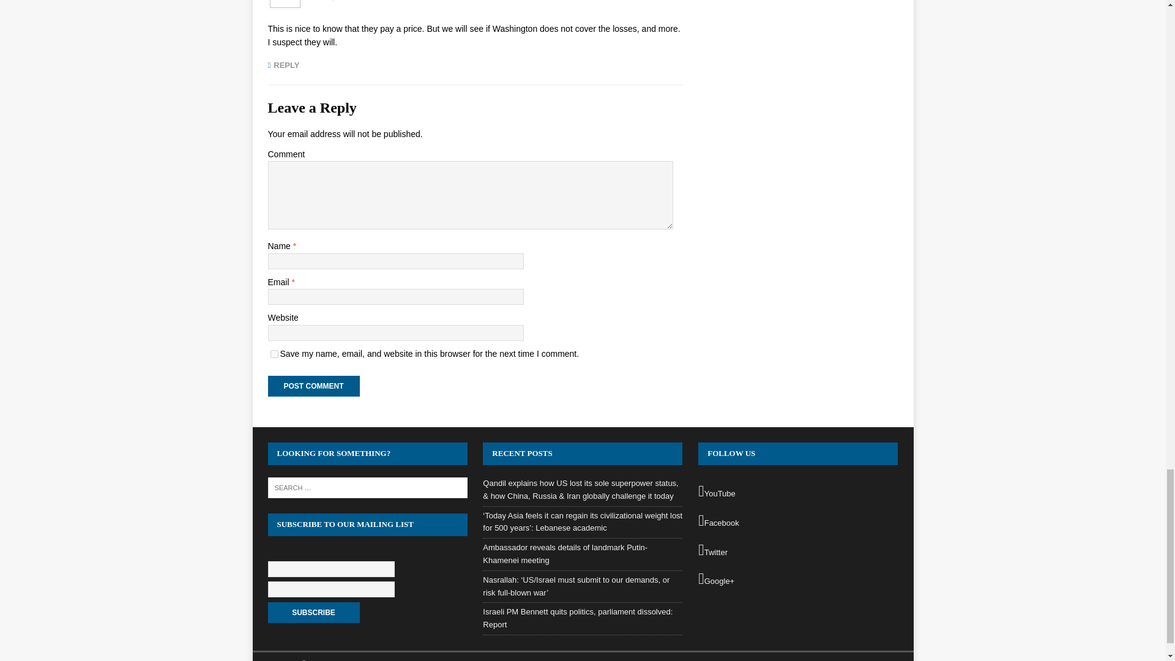 This screenshot has width=1175, height=661. Describe the element at coordinates (274, 354) in the screenshot. I see `yes` at that location.